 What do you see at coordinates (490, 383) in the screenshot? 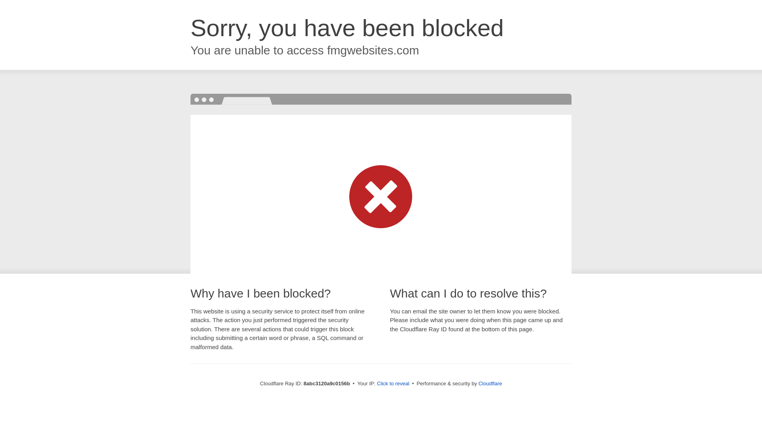
I see `Cloudflare` at bounding box center [490, 383].